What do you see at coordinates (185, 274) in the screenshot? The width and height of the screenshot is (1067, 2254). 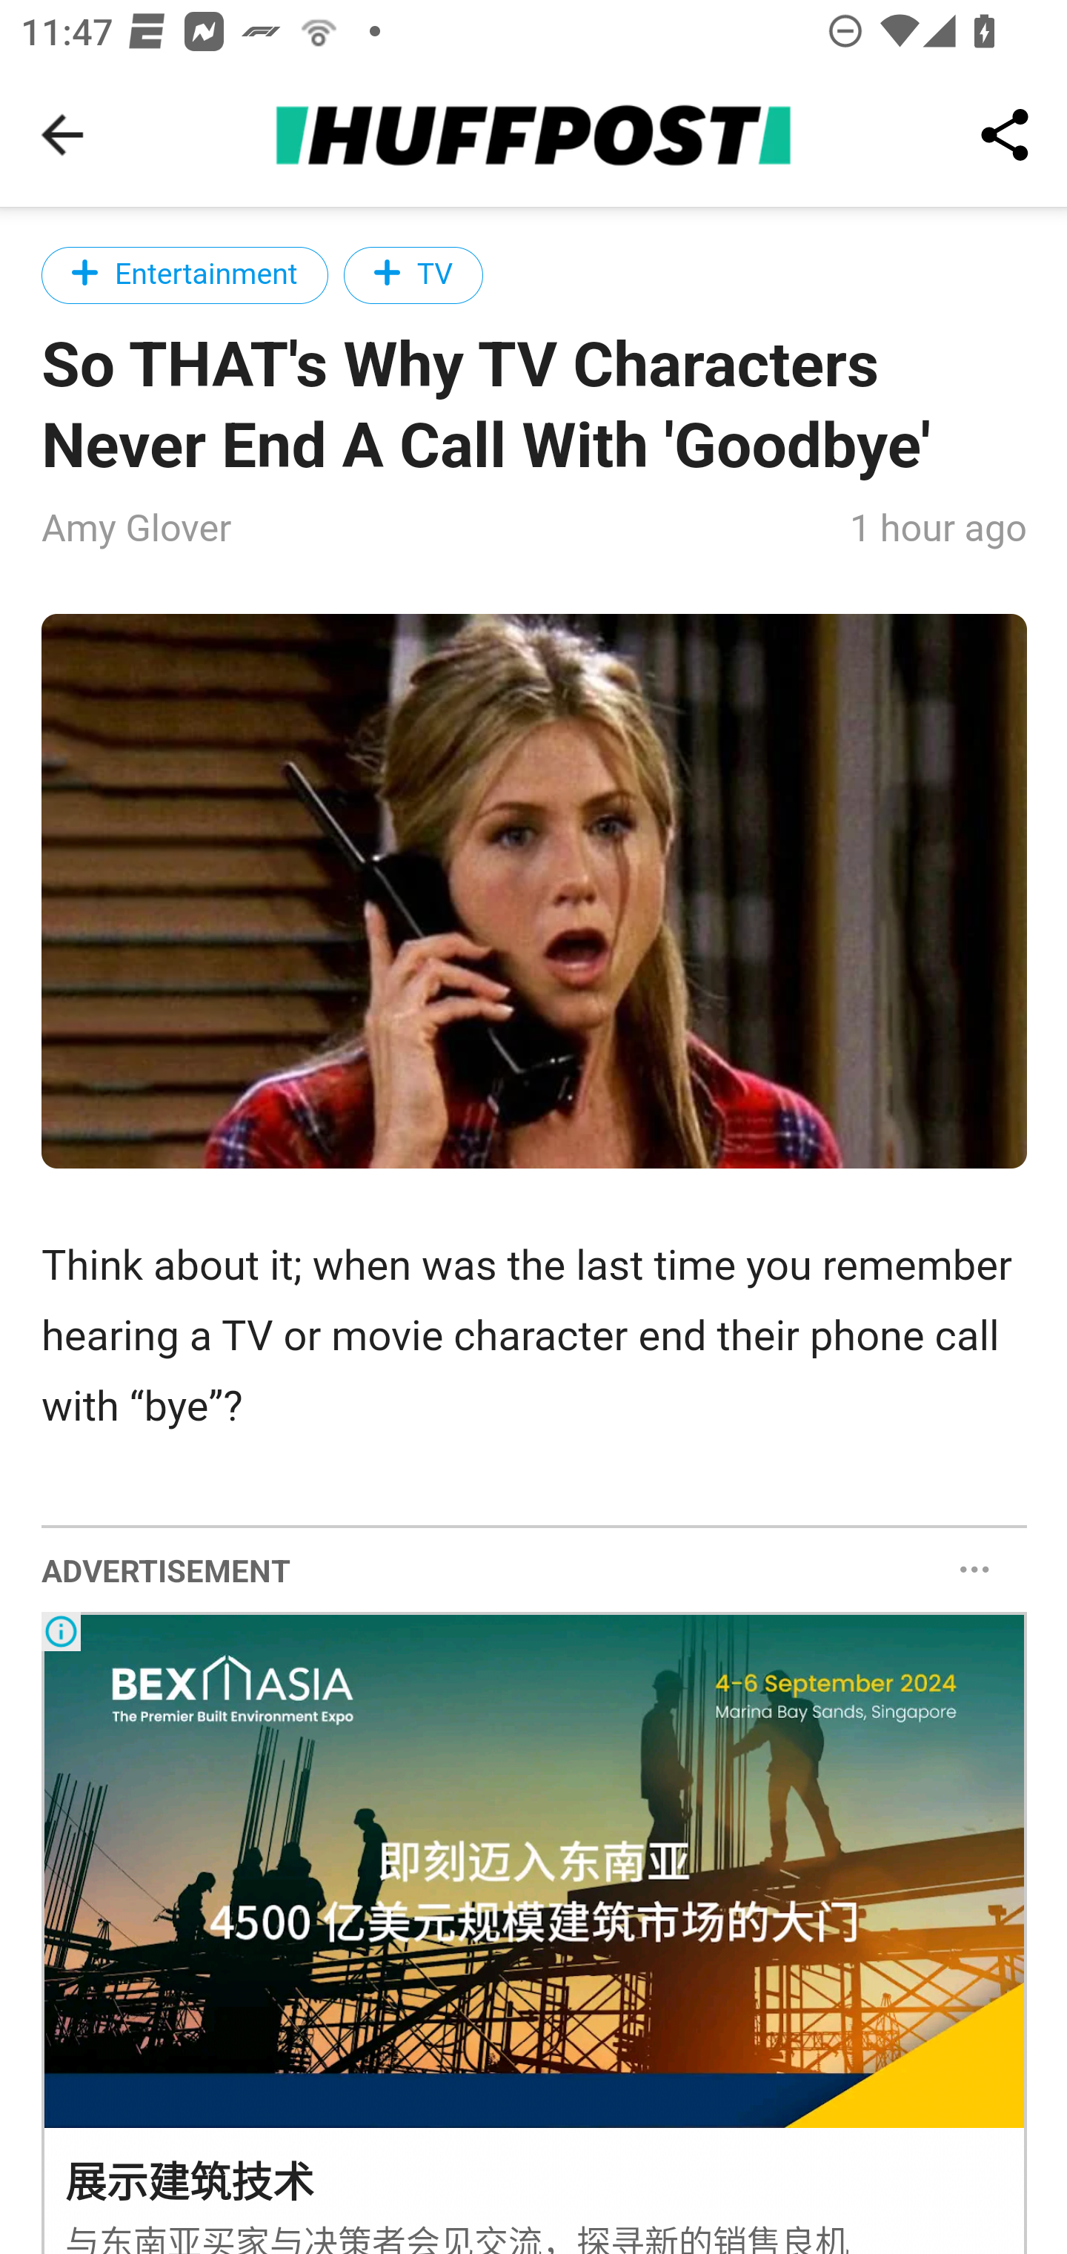 I see `Entertainment` at bounding box center [185, 274].